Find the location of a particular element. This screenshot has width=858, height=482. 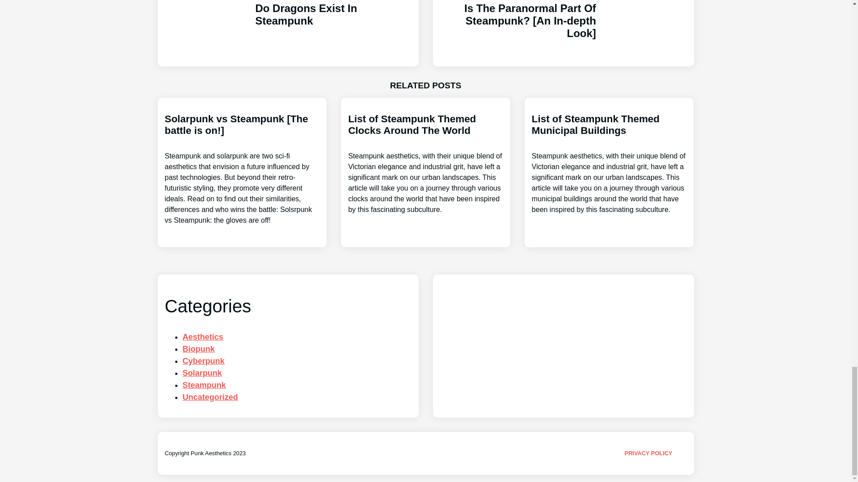

Biopunk is located at coordinates (210, 397).